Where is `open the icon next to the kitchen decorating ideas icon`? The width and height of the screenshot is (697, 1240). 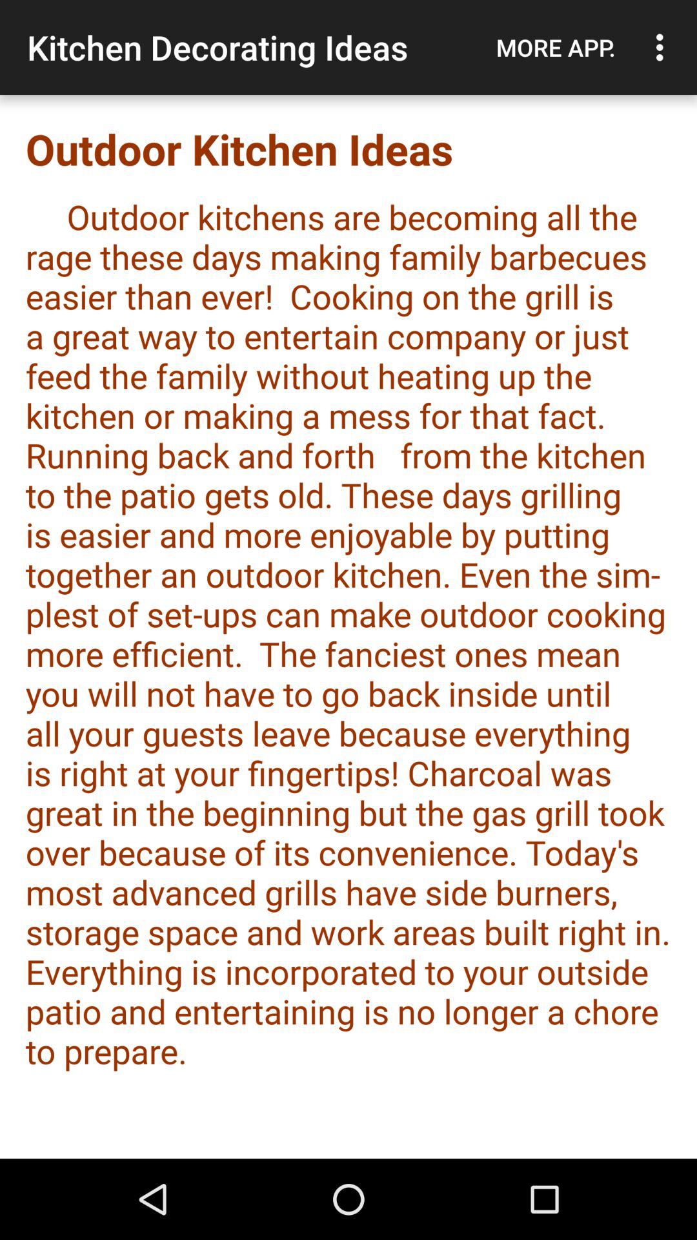 open the icon next to the kitchen decorating ideas icon is located at coordinates (556, 47).